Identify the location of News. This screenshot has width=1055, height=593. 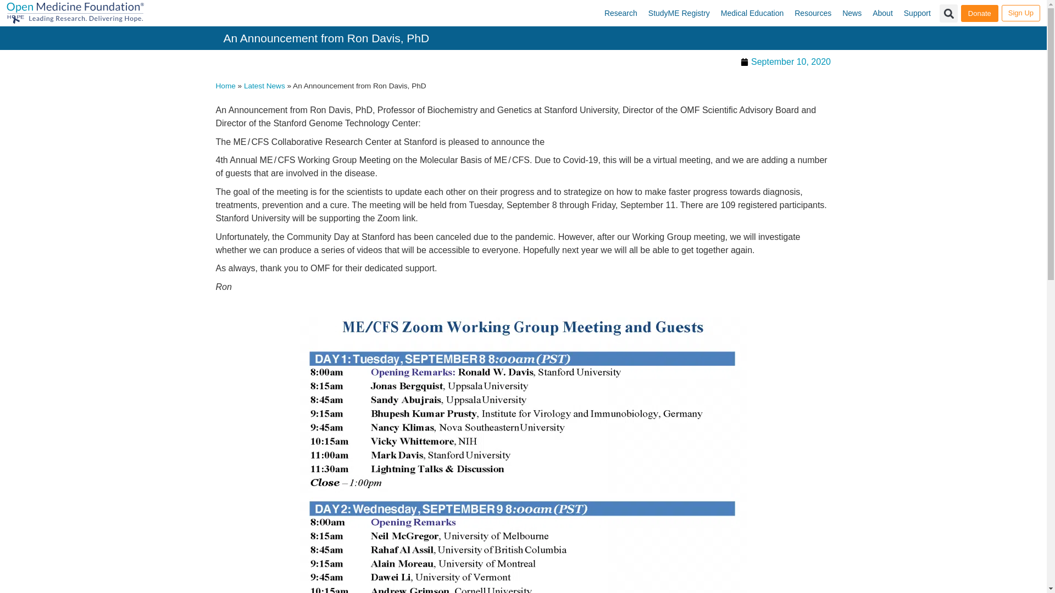
(852, 13).